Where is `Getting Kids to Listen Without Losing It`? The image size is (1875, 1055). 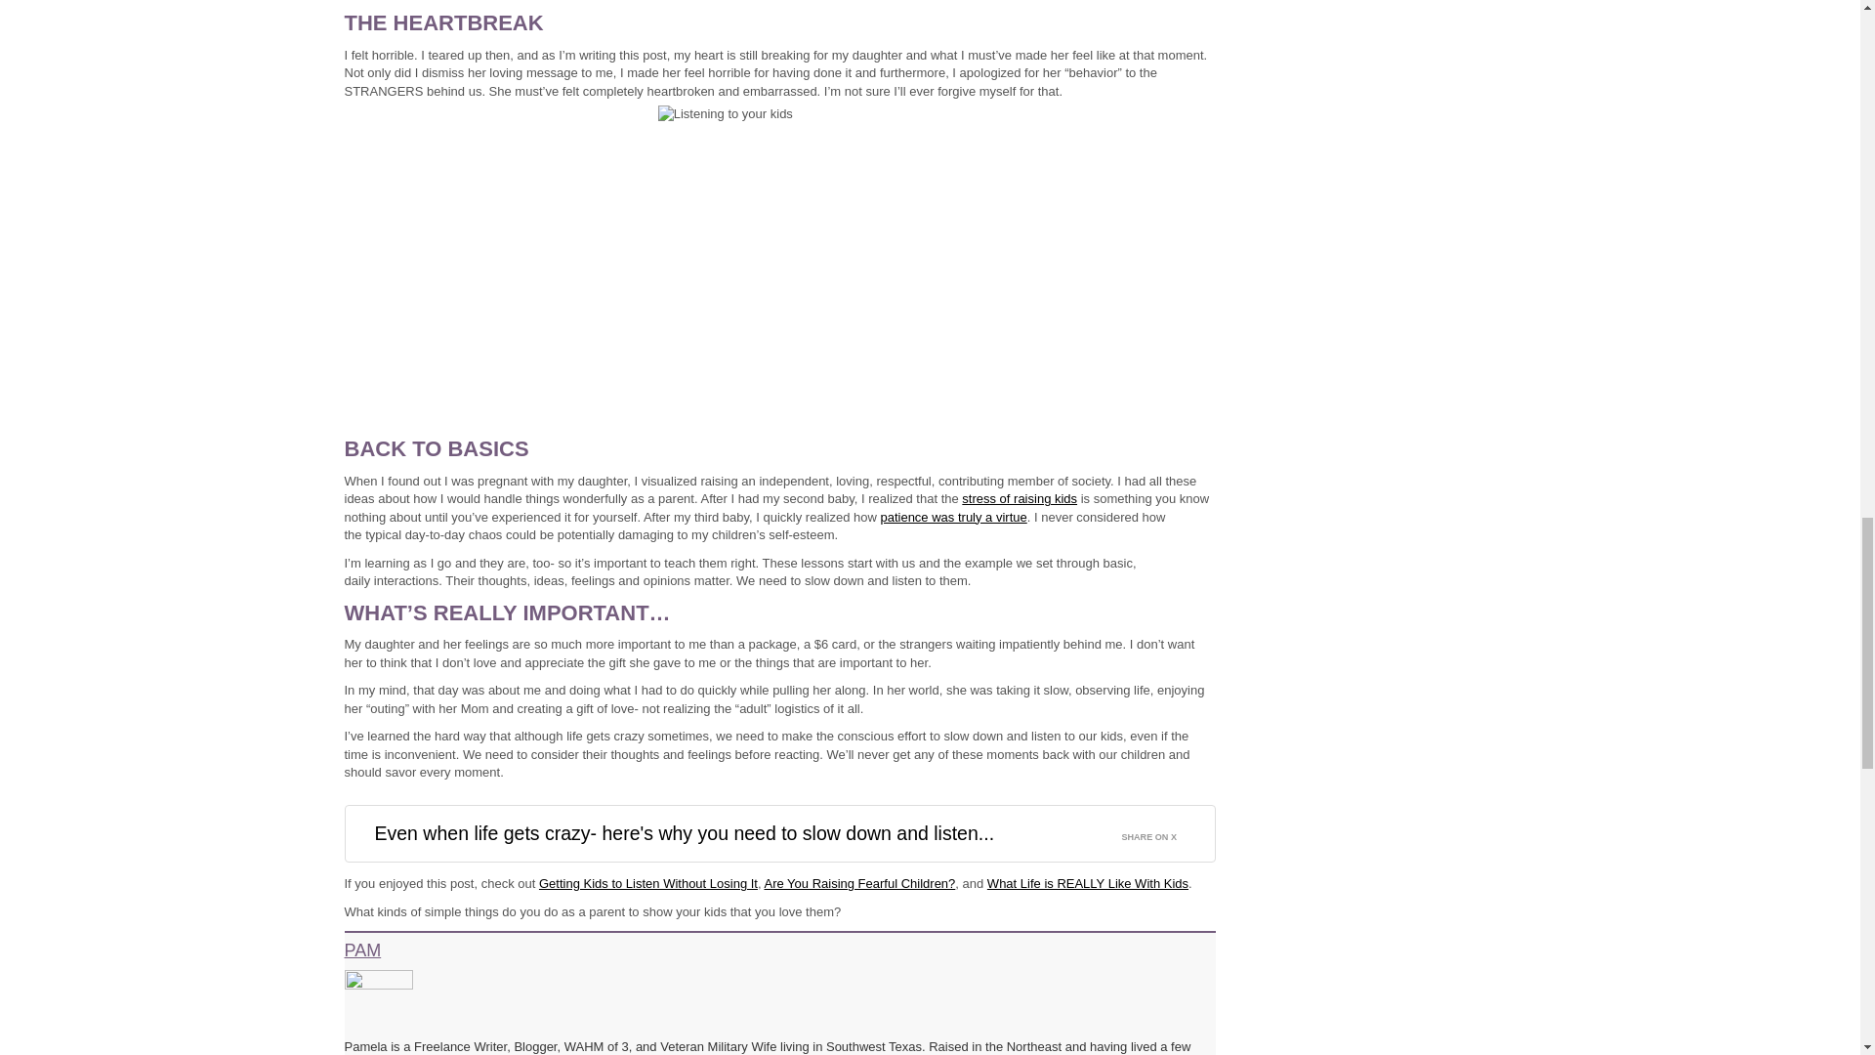 Getting Kids to Listen Without Losing It is located at coordinates (648, 883).